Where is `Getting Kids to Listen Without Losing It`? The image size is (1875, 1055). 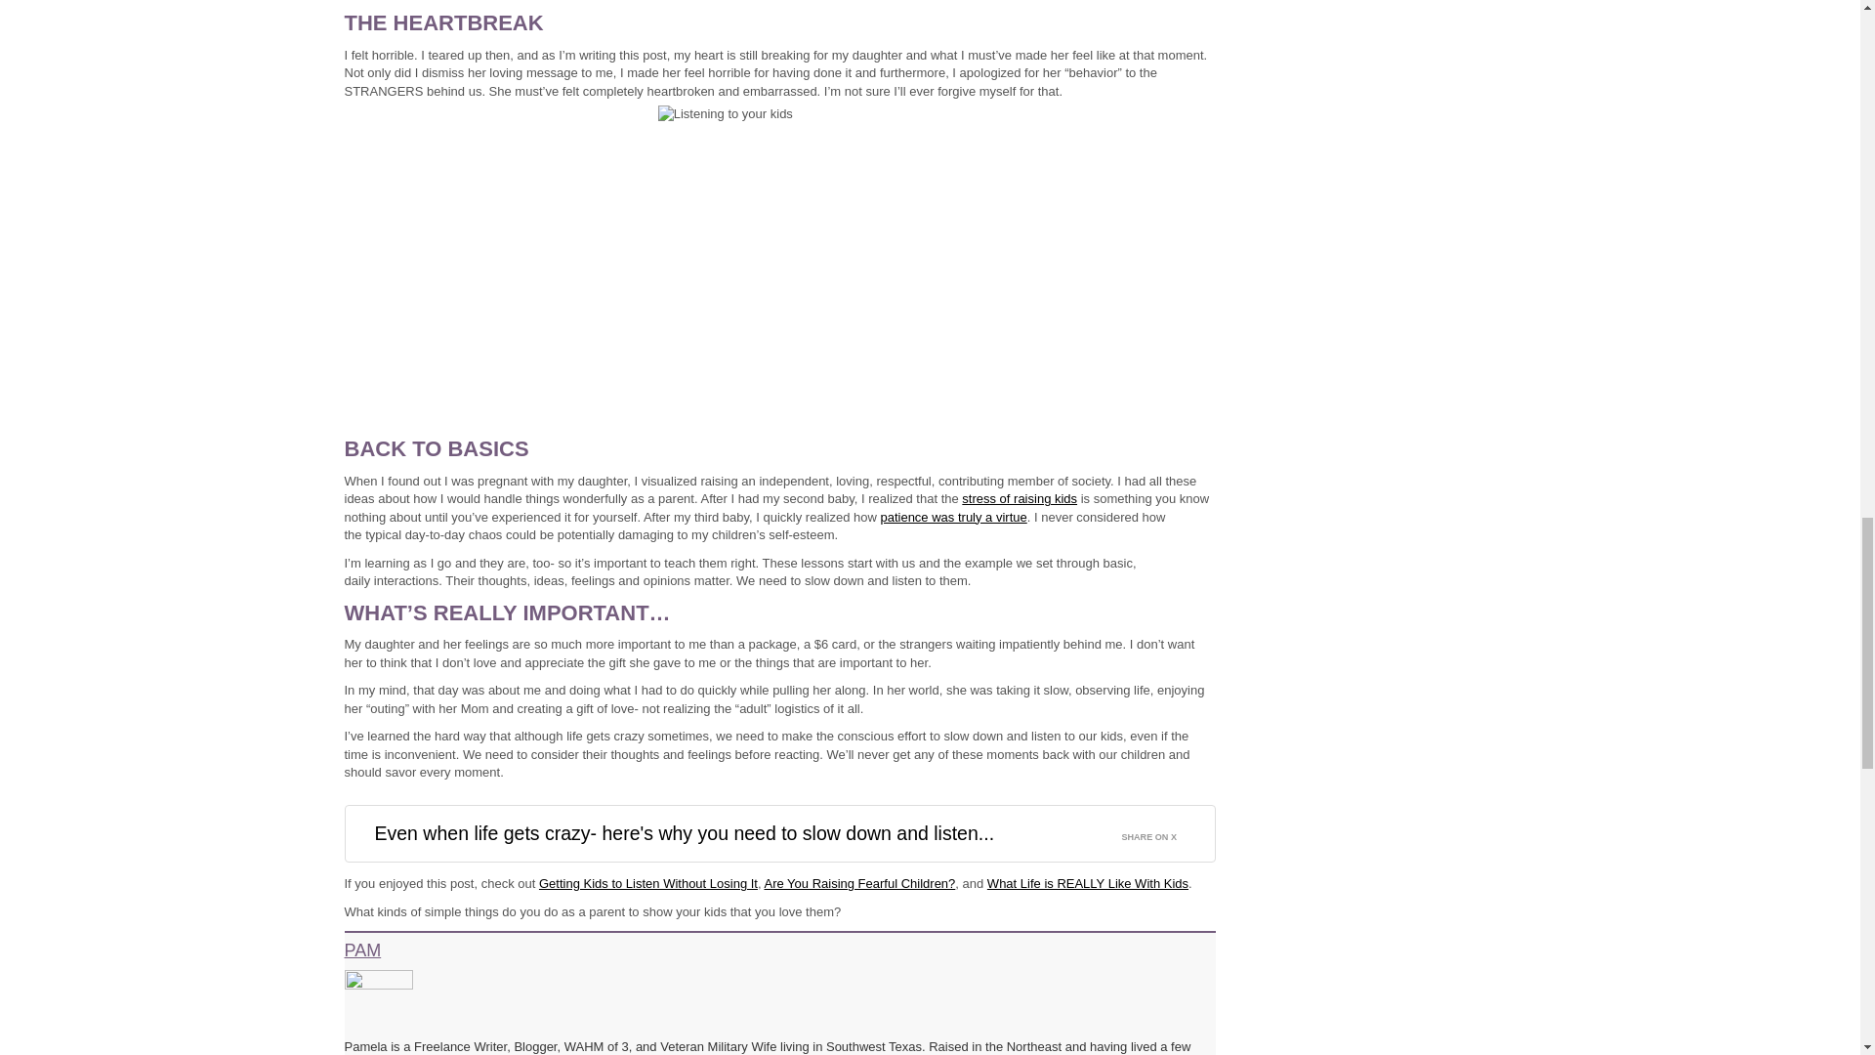 Getting Kids to Listen Without Losing It is located at coordinates (648, 883).